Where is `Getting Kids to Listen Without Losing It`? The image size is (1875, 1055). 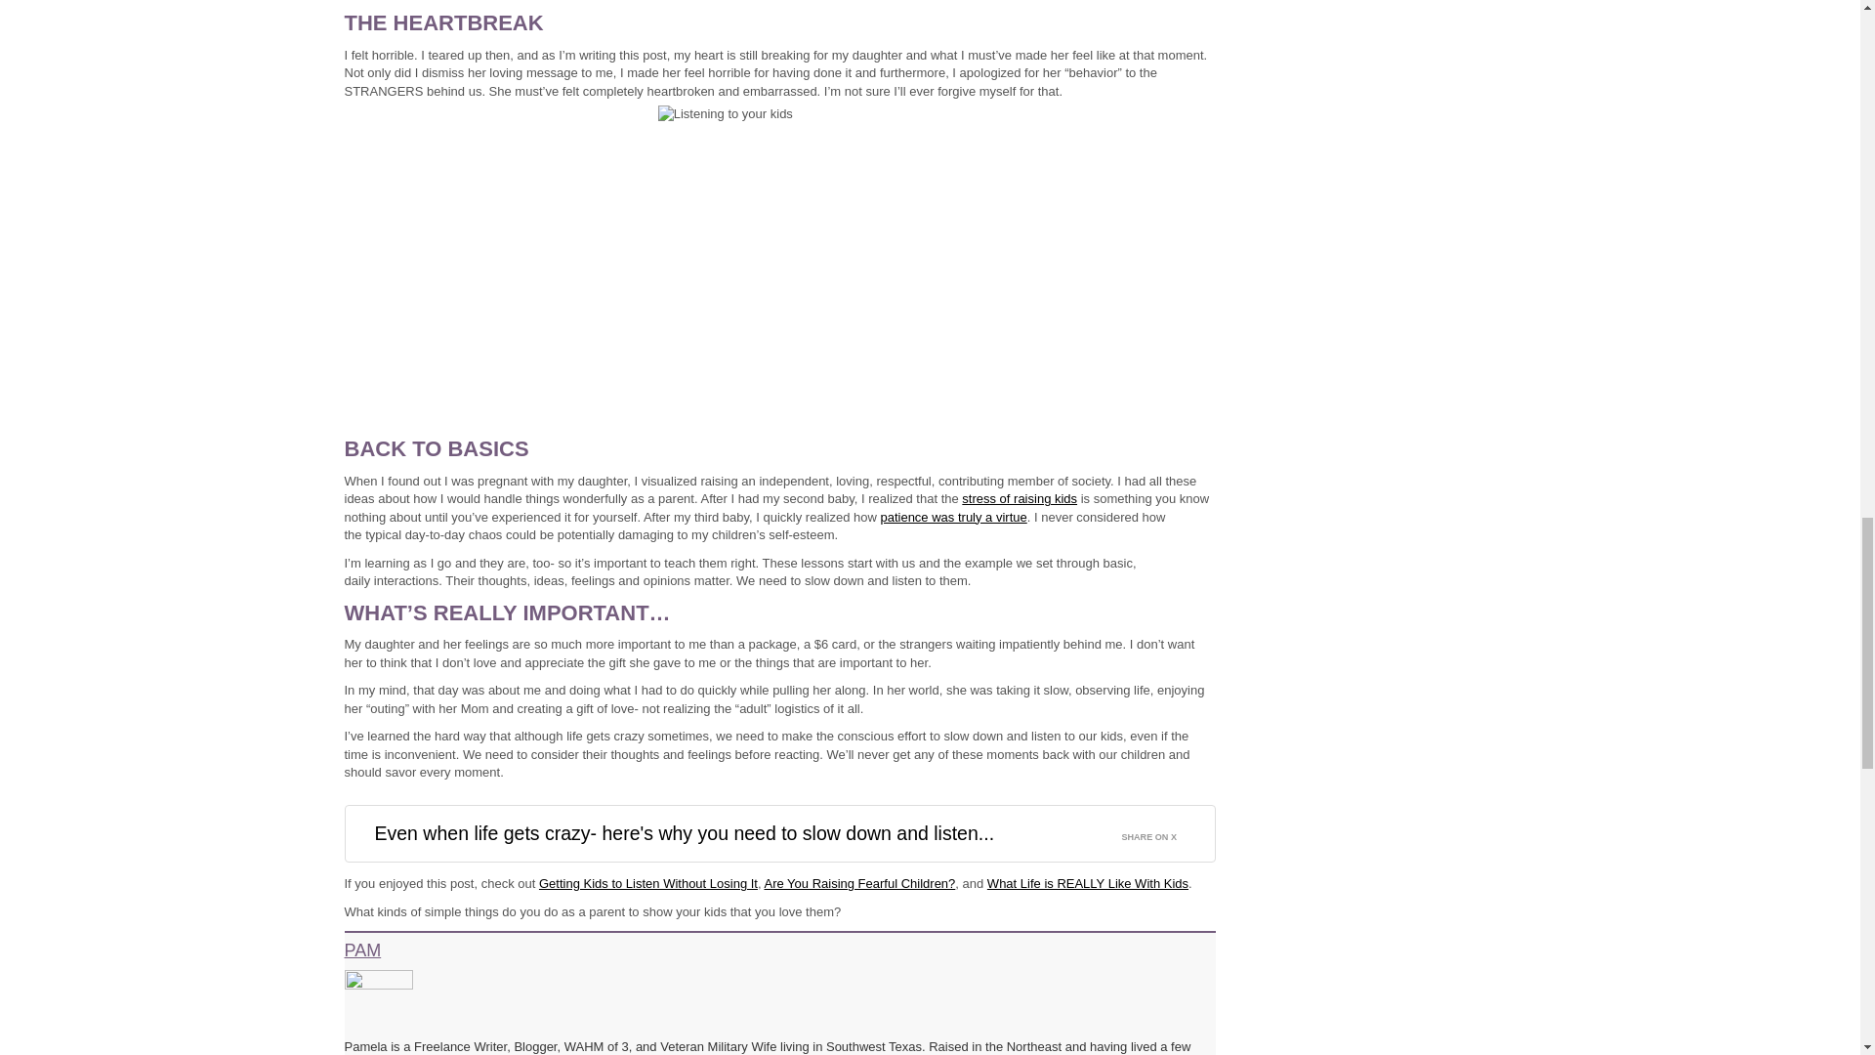 Getting Kids to Listen Without Losing It is located at coordinates (648, 883).